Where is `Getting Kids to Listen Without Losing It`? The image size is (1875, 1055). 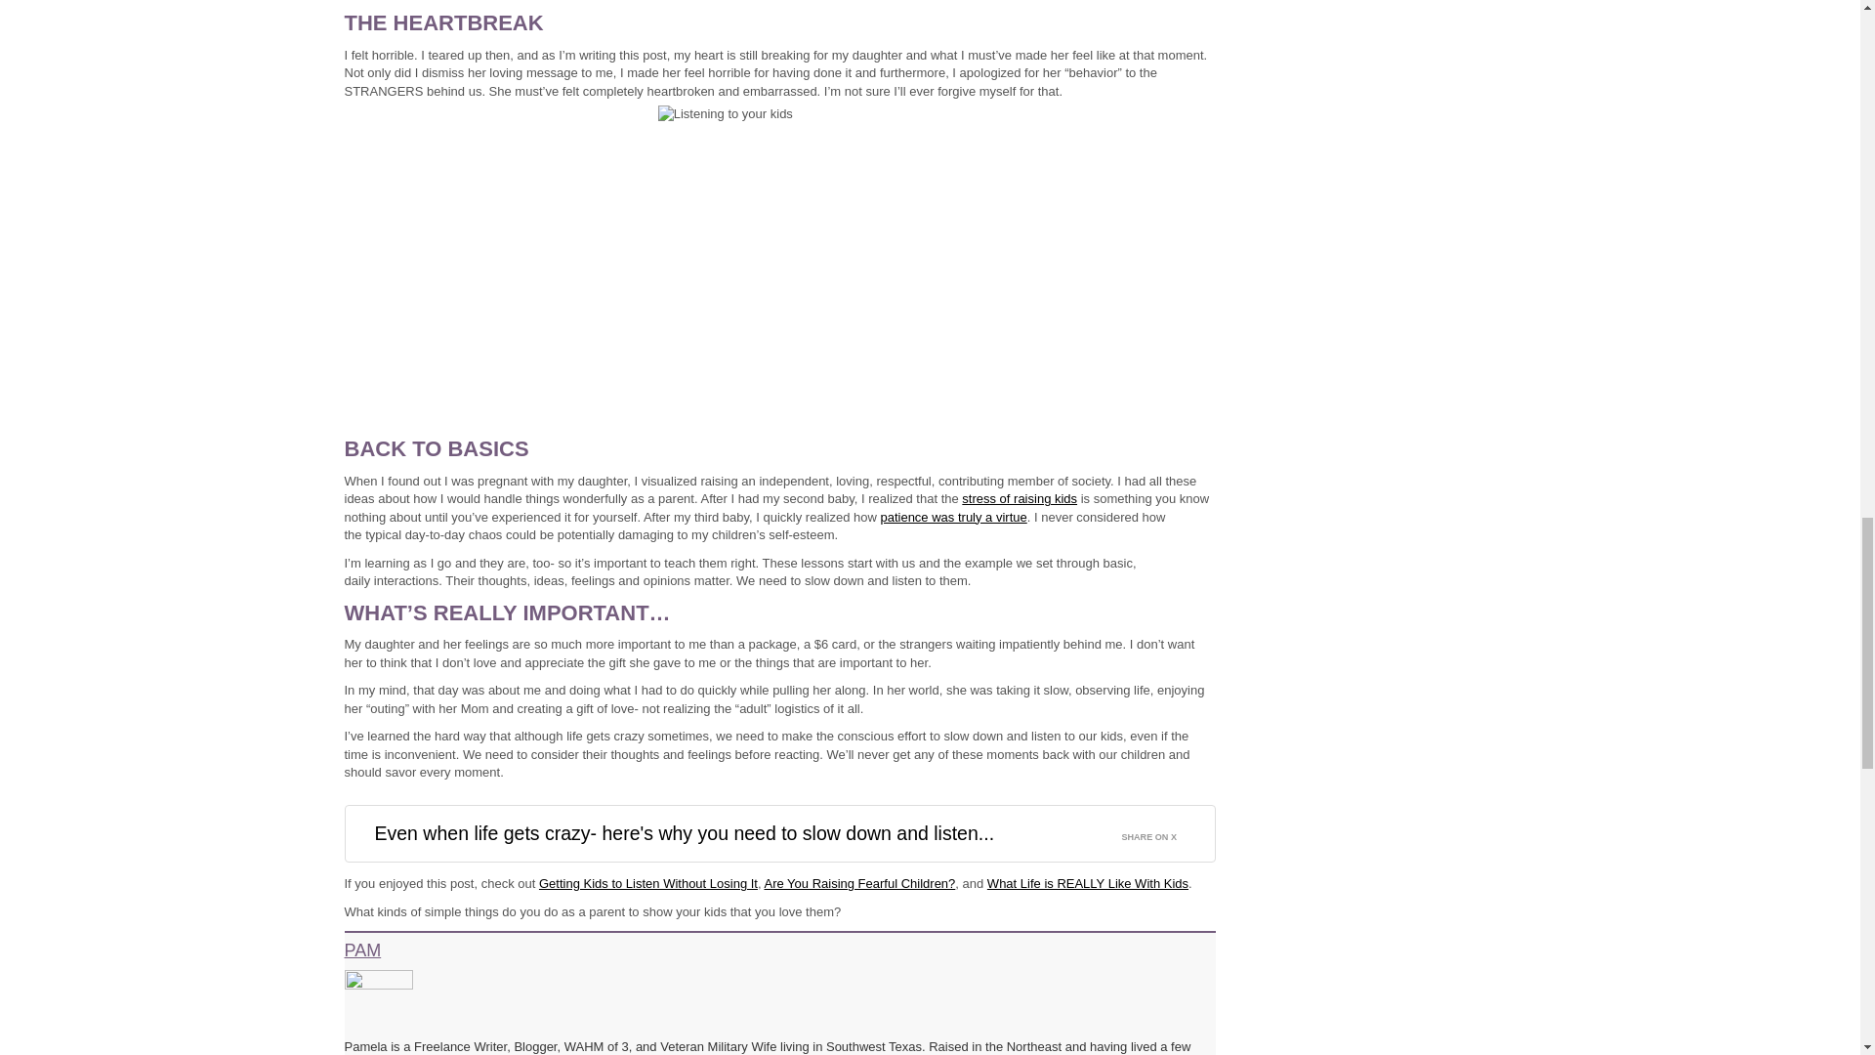 Getting Kids to Listen Without Losing It is located at coordinates (648, 883).